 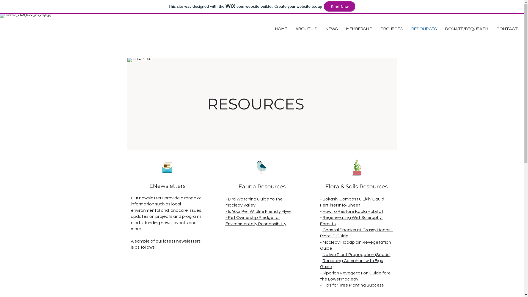 What do you see at coordinates (332, 29) in the screenshot?
I see `NEWS` at bounding box center [332, 29].